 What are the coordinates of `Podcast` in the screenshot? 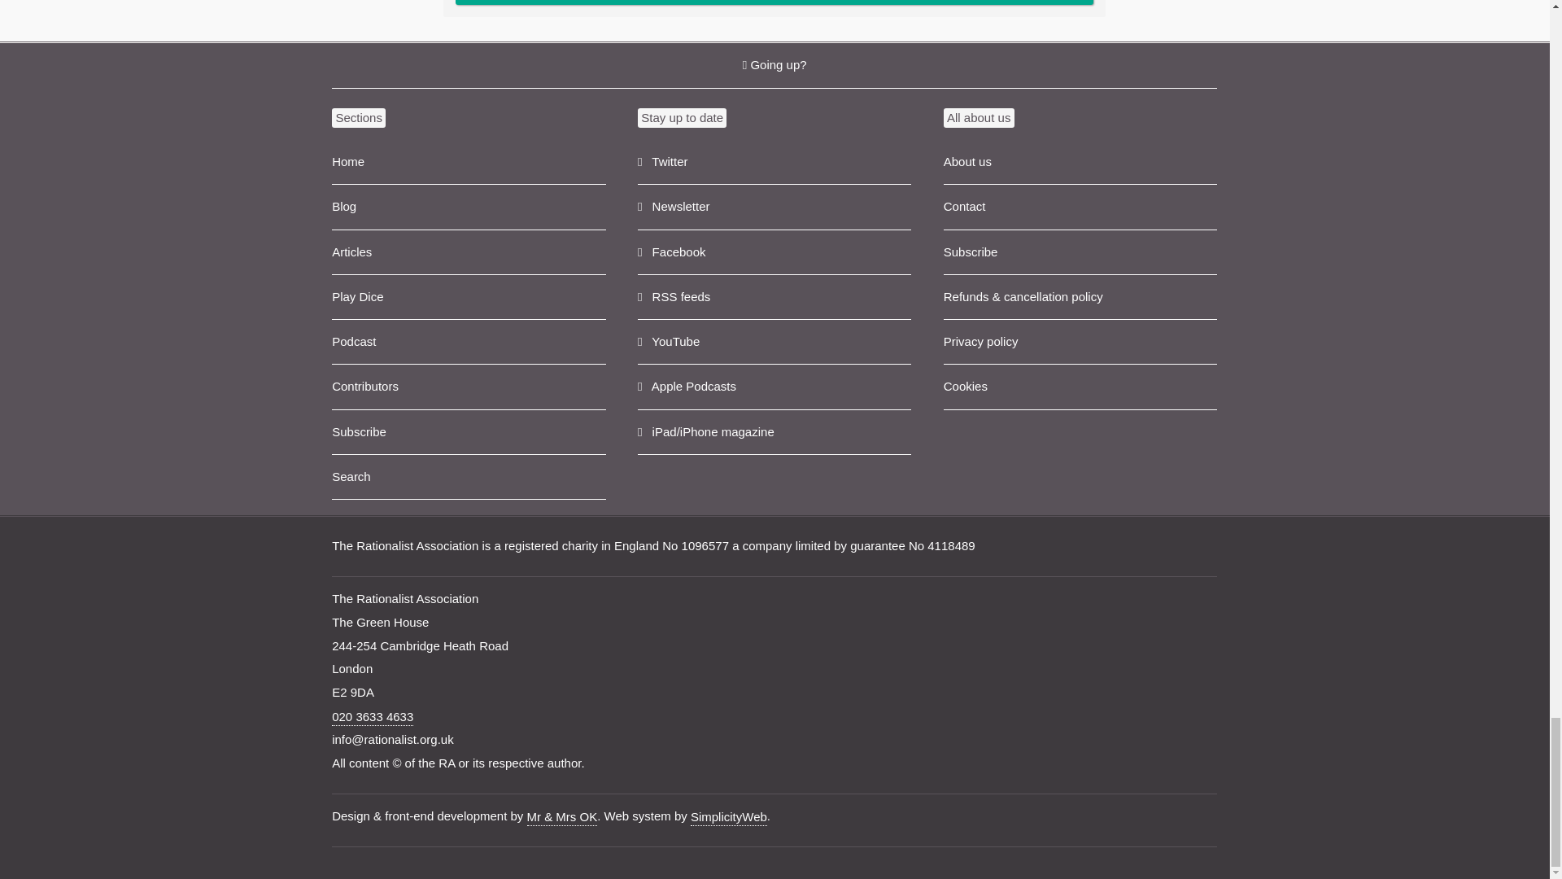 It's located at (469, 342).